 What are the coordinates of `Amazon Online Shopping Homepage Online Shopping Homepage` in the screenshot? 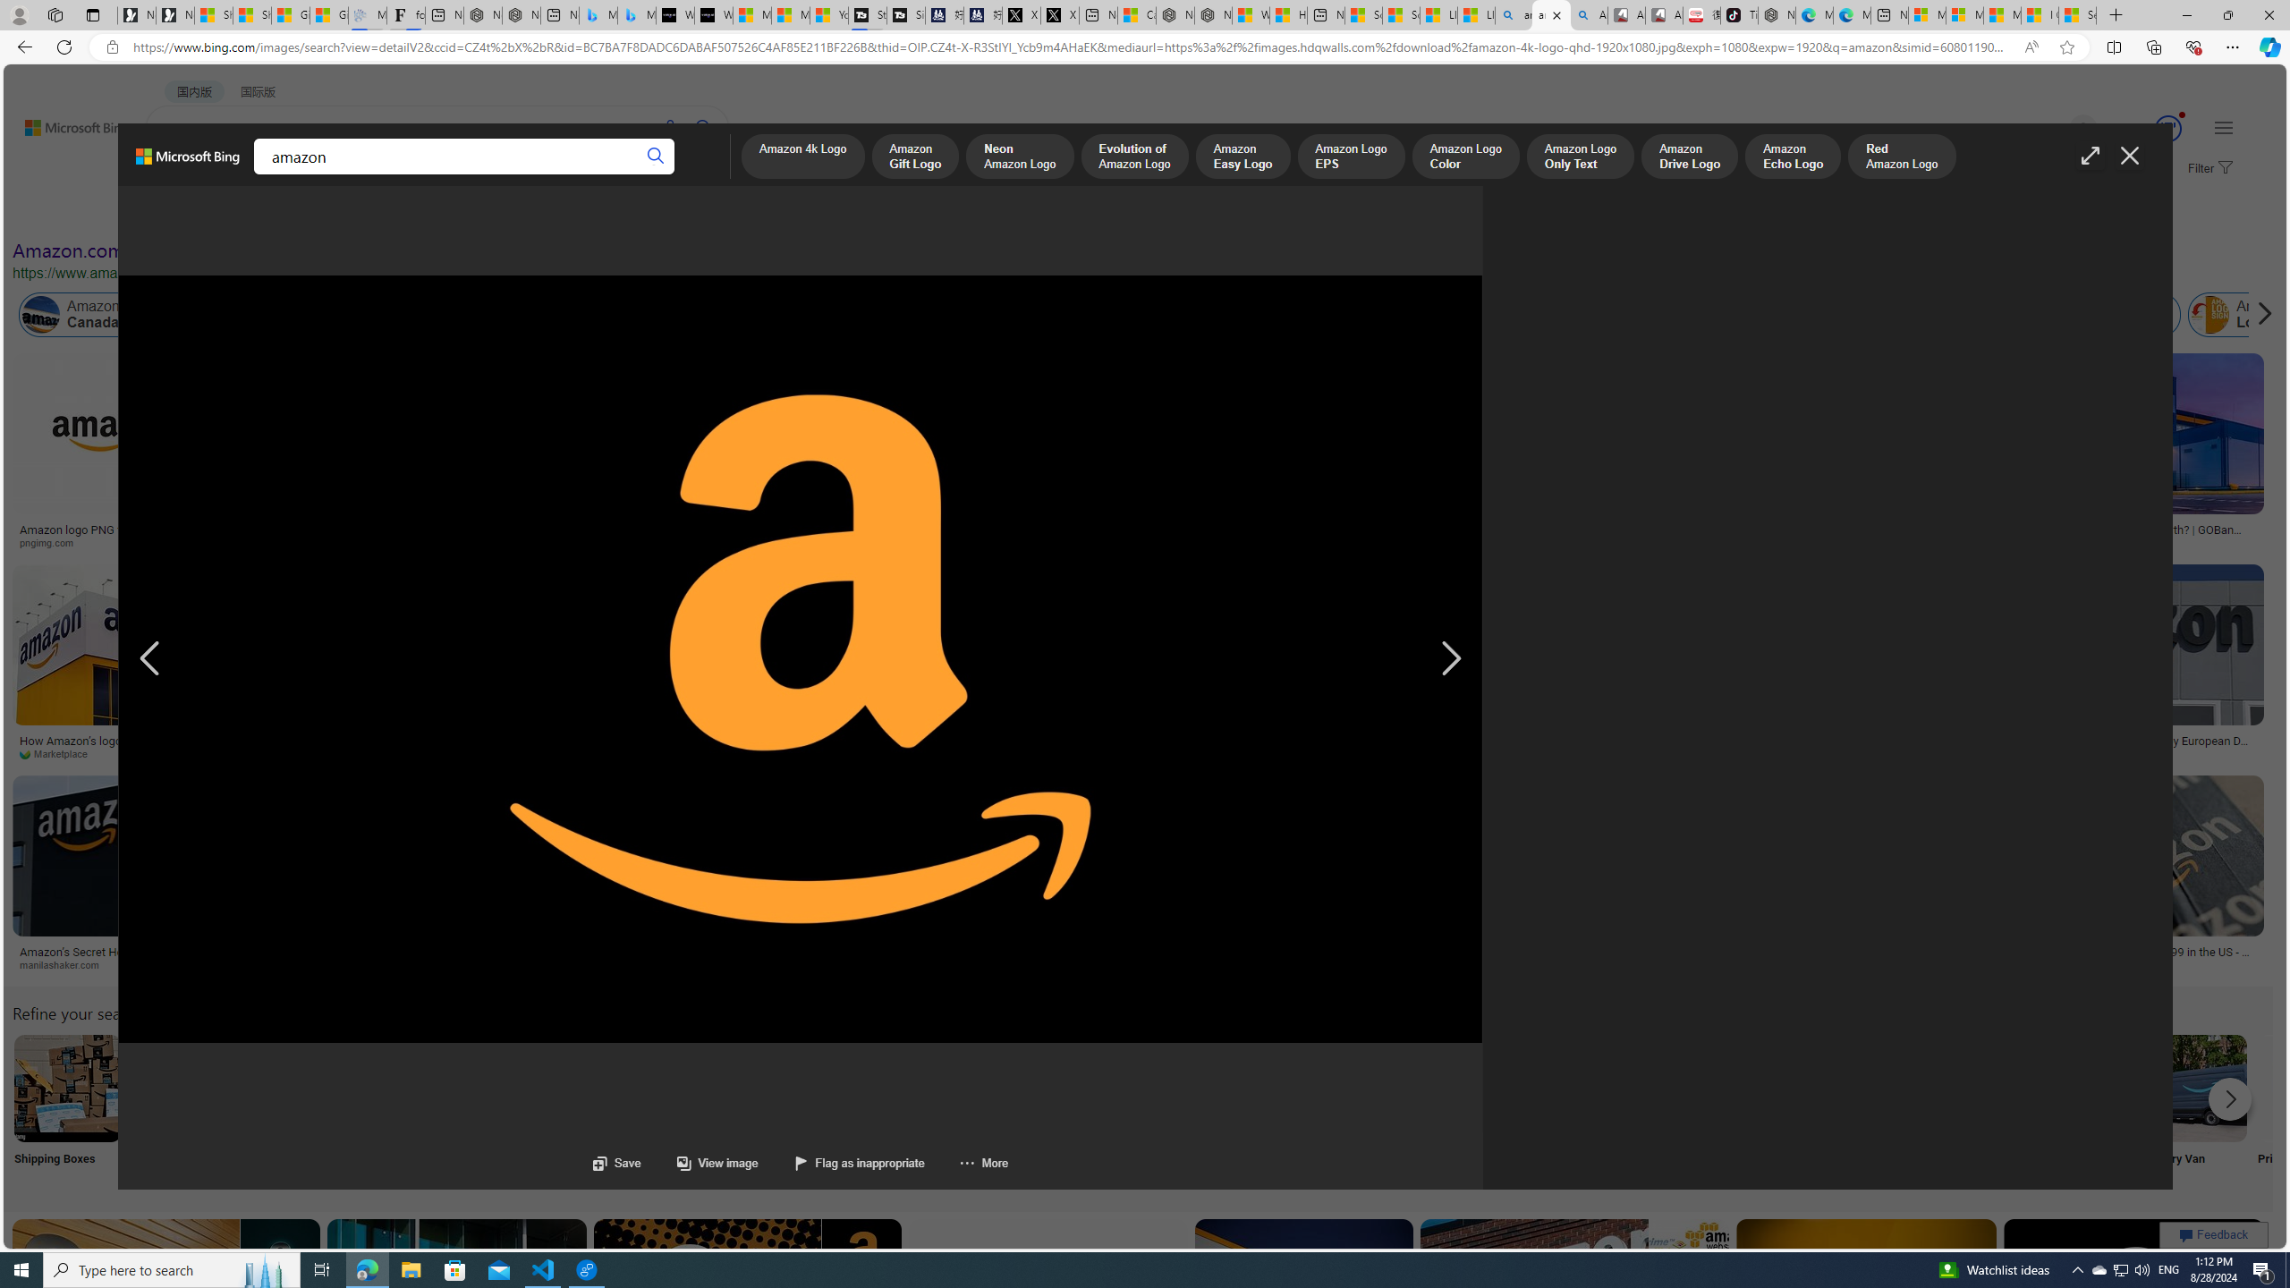 It's located at (1365, 1111).